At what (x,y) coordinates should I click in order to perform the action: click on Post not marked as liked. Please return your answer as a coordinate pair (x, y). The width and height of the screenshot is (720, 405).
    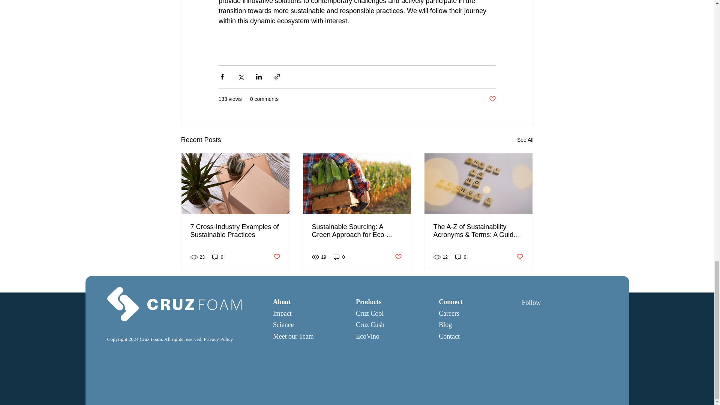
    Looking at the image, I should click on (492, 99).